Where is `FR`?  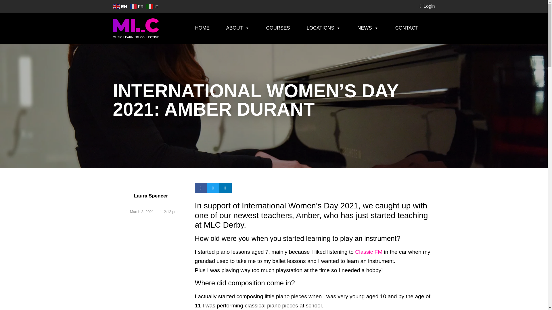 FR is located at coordinates (137, 6).